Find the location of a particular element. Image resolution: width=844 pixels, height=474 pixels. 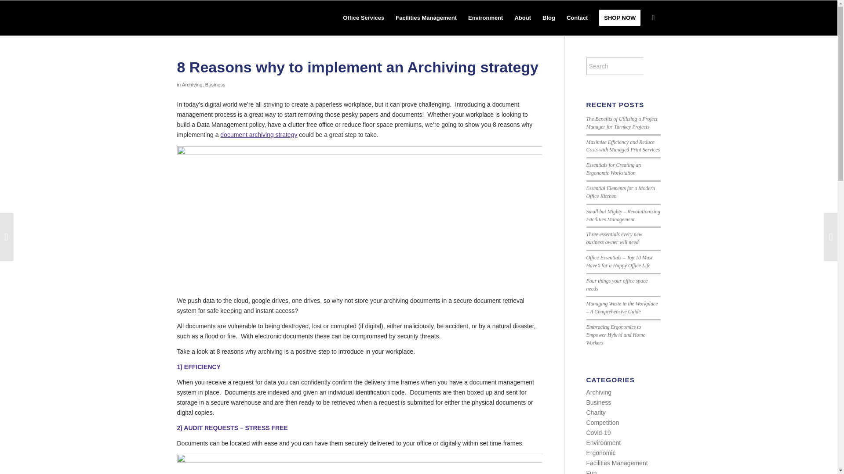

Environment is located at coordinates (485, 18).